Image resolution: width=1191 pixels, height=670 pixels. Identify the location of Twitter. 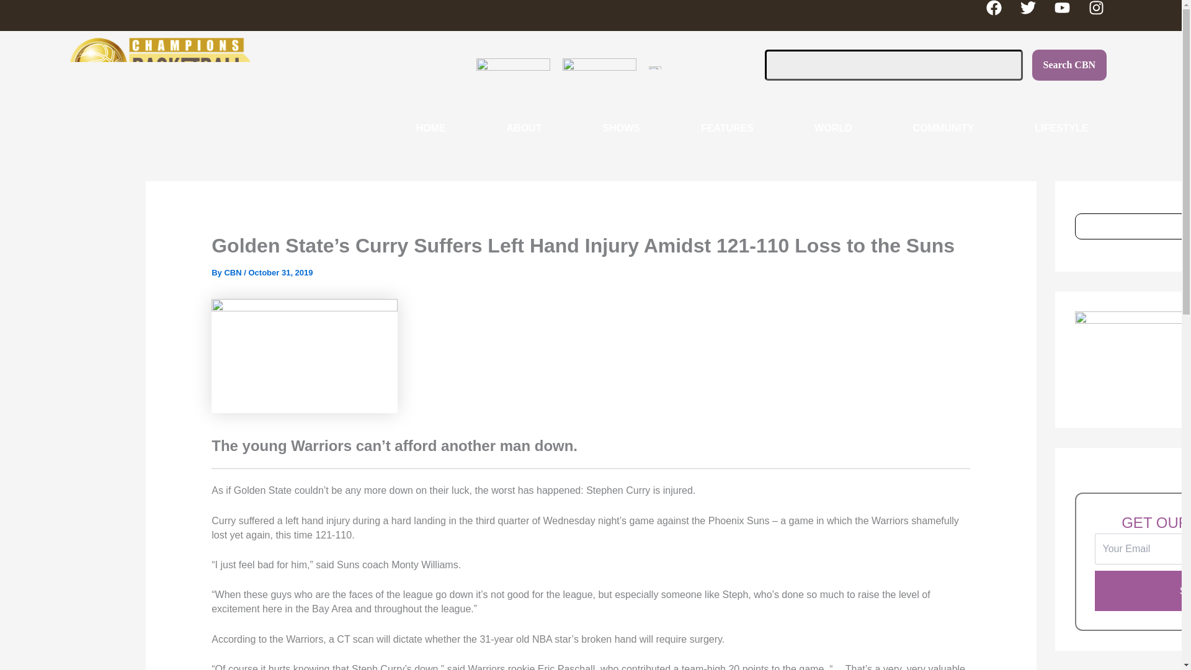
(1036, 15).